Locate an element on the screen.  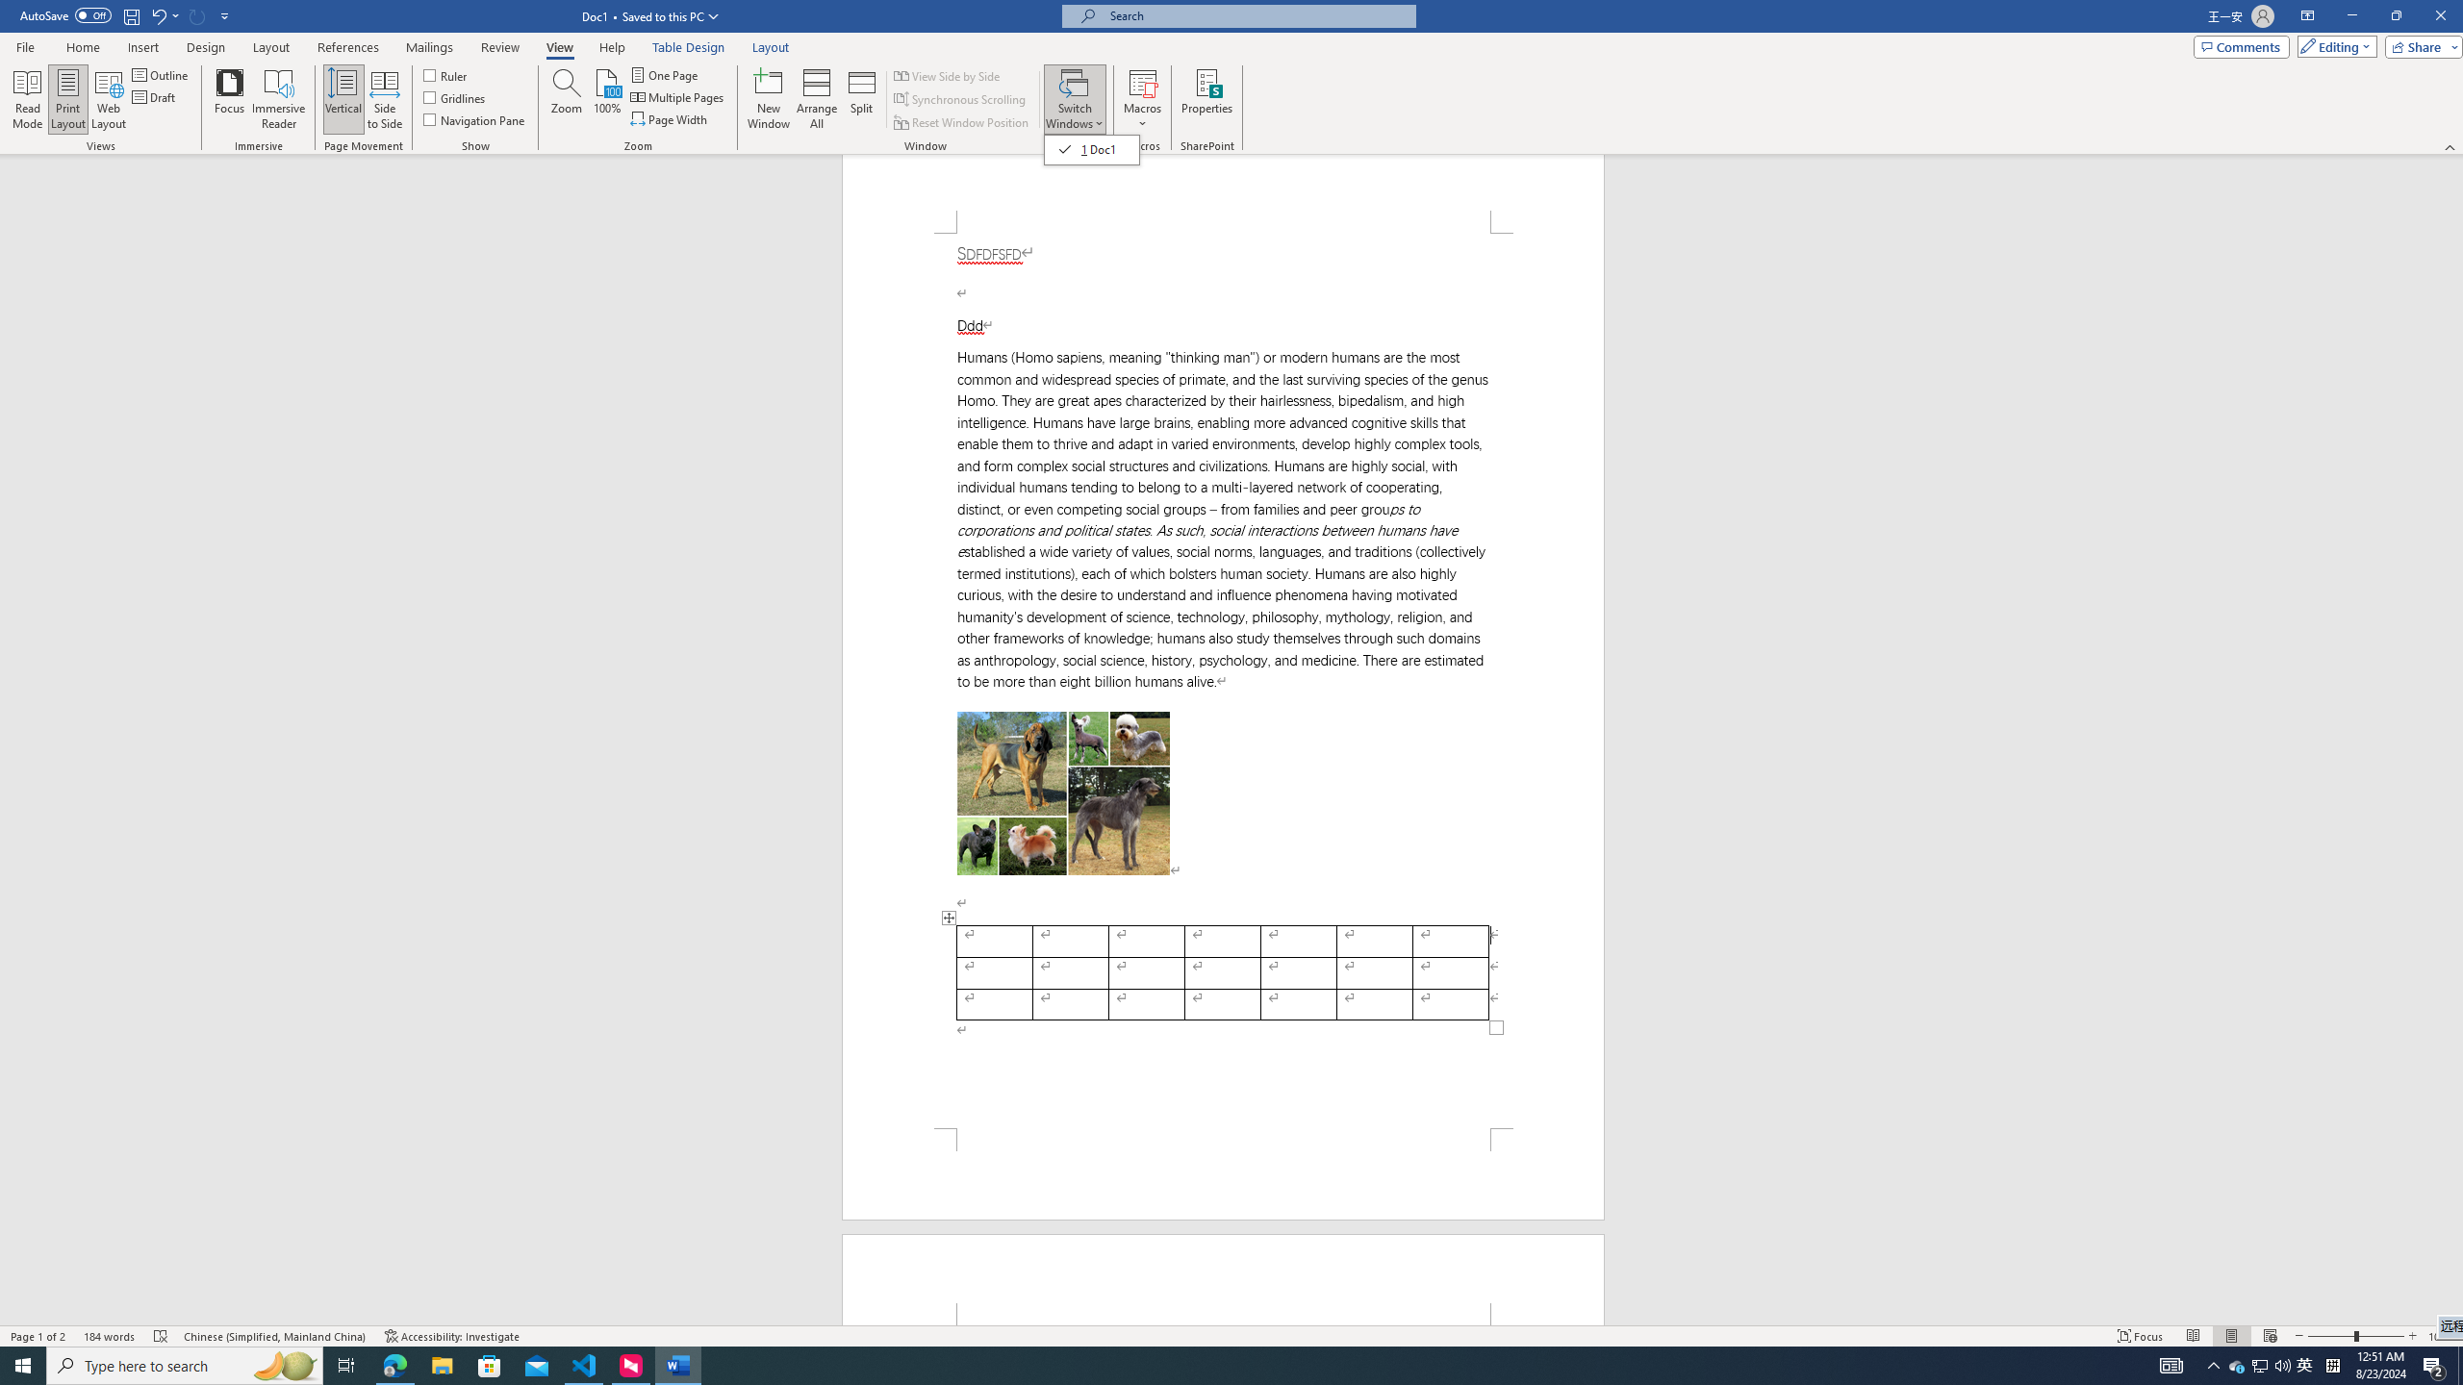
Close is located at coordinates (127, 16).